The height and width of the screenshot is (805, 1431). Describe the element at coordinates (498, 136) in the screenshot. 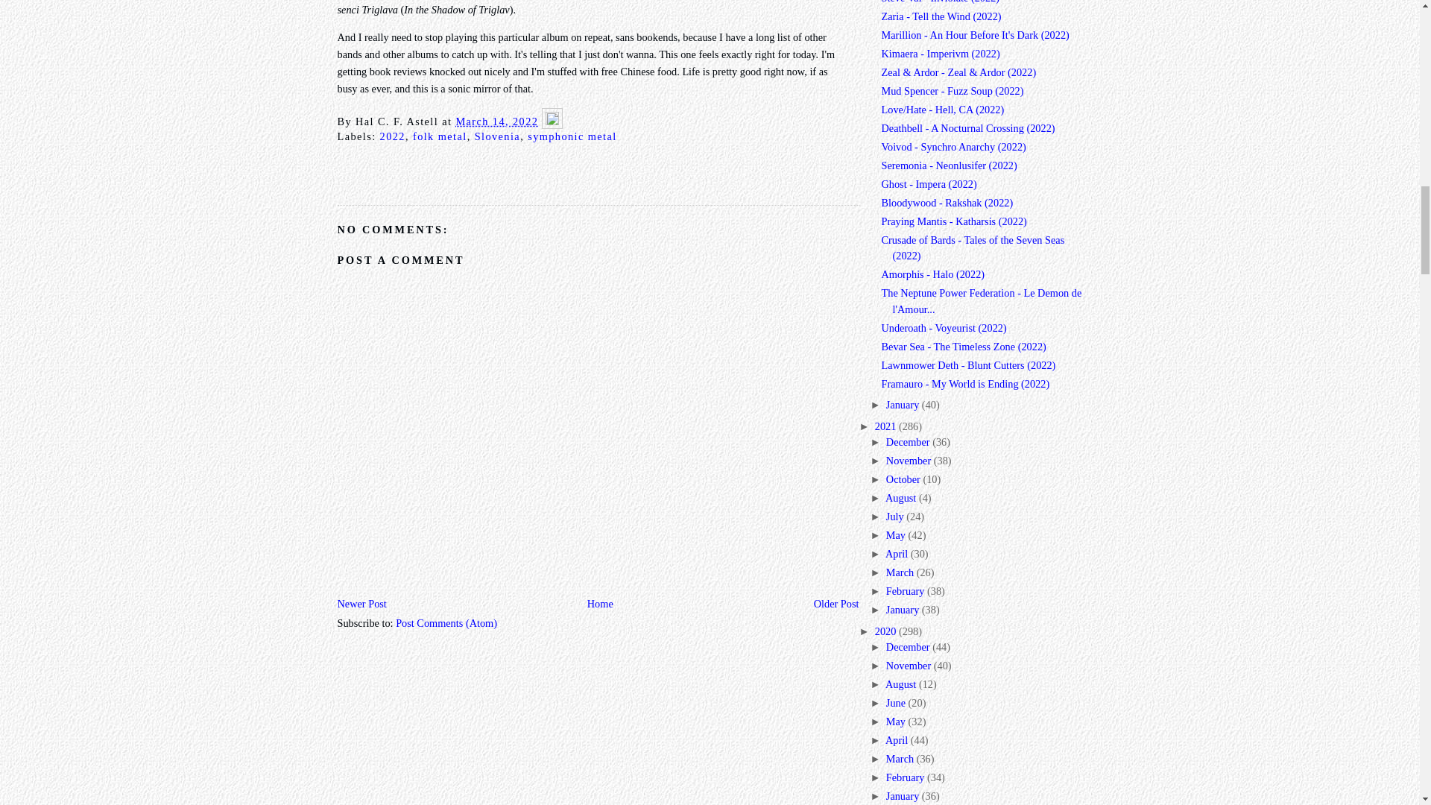

I see `Slovenia` at that location.